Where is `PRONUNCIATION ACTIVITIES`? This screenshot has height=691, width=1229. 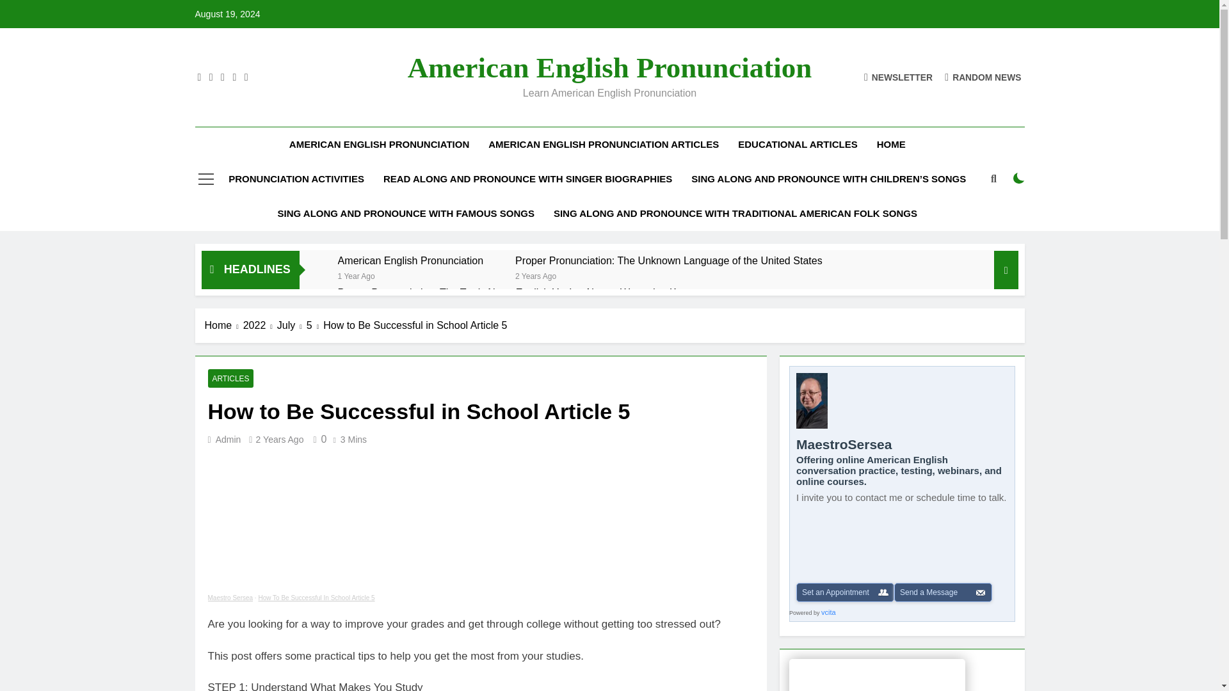 PRONUNCIATION ACTIVITIES is located at coordinates (296, 179).